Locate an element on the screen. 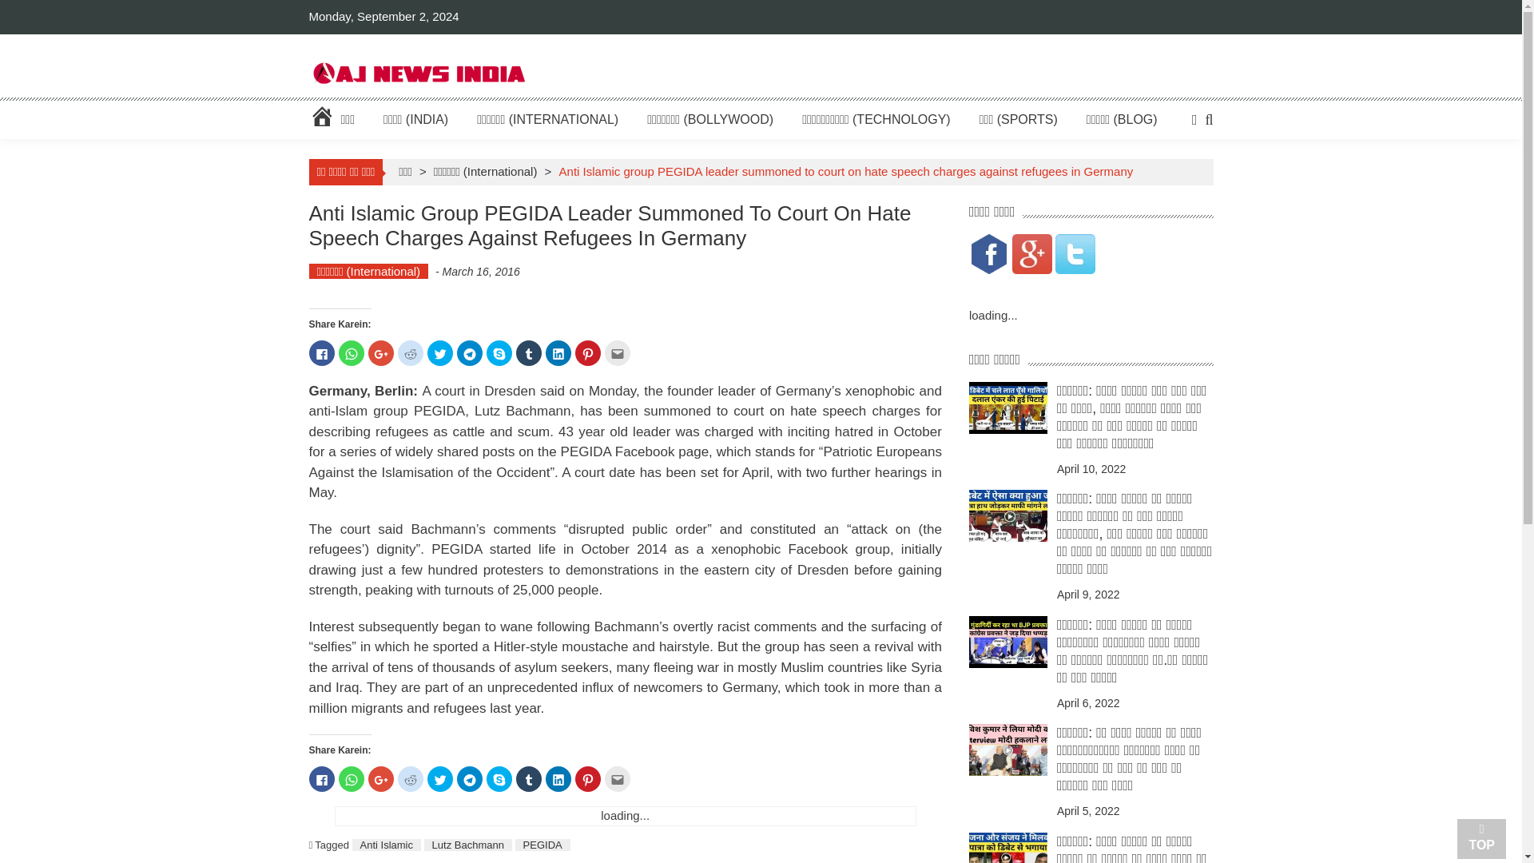 The height and width of the screenshot is (863, 1534). Click to share on Reddit is located at coordinates (410, 352).